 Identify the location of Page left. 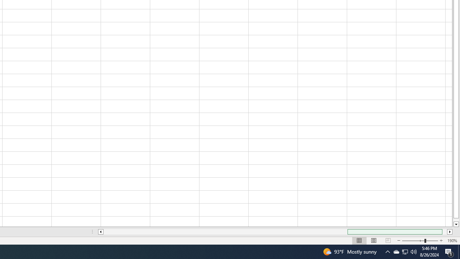
(225, 232).